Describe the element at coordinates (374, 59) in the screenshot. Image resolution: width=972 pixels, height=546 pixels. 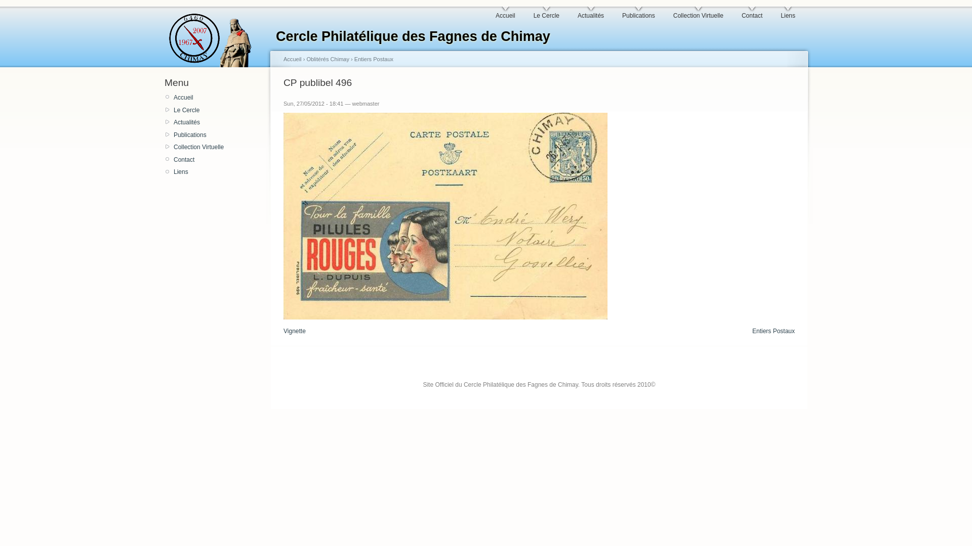
I see `Entiers Postaux` at that location.